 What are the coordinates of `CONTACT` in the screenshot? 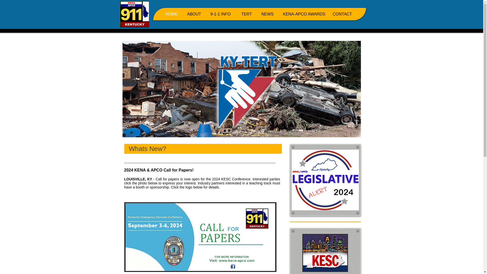 It's located at (341, 14).